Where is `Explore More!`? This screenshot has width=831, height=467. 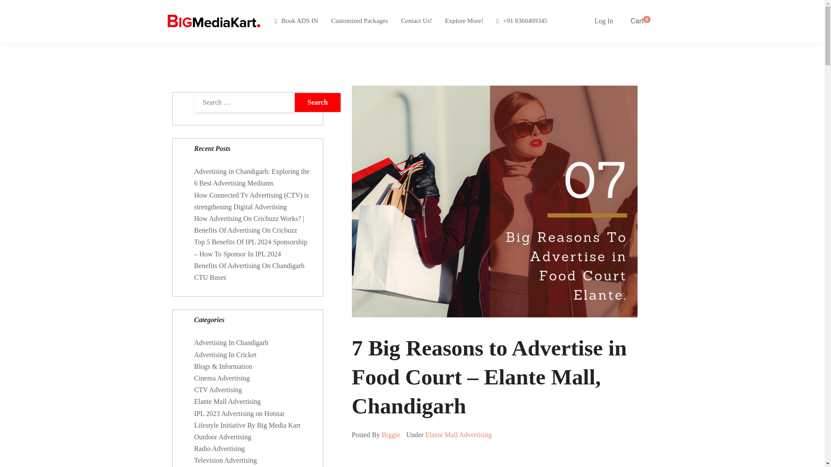 Explore More! is located at coordinates (464, 21).